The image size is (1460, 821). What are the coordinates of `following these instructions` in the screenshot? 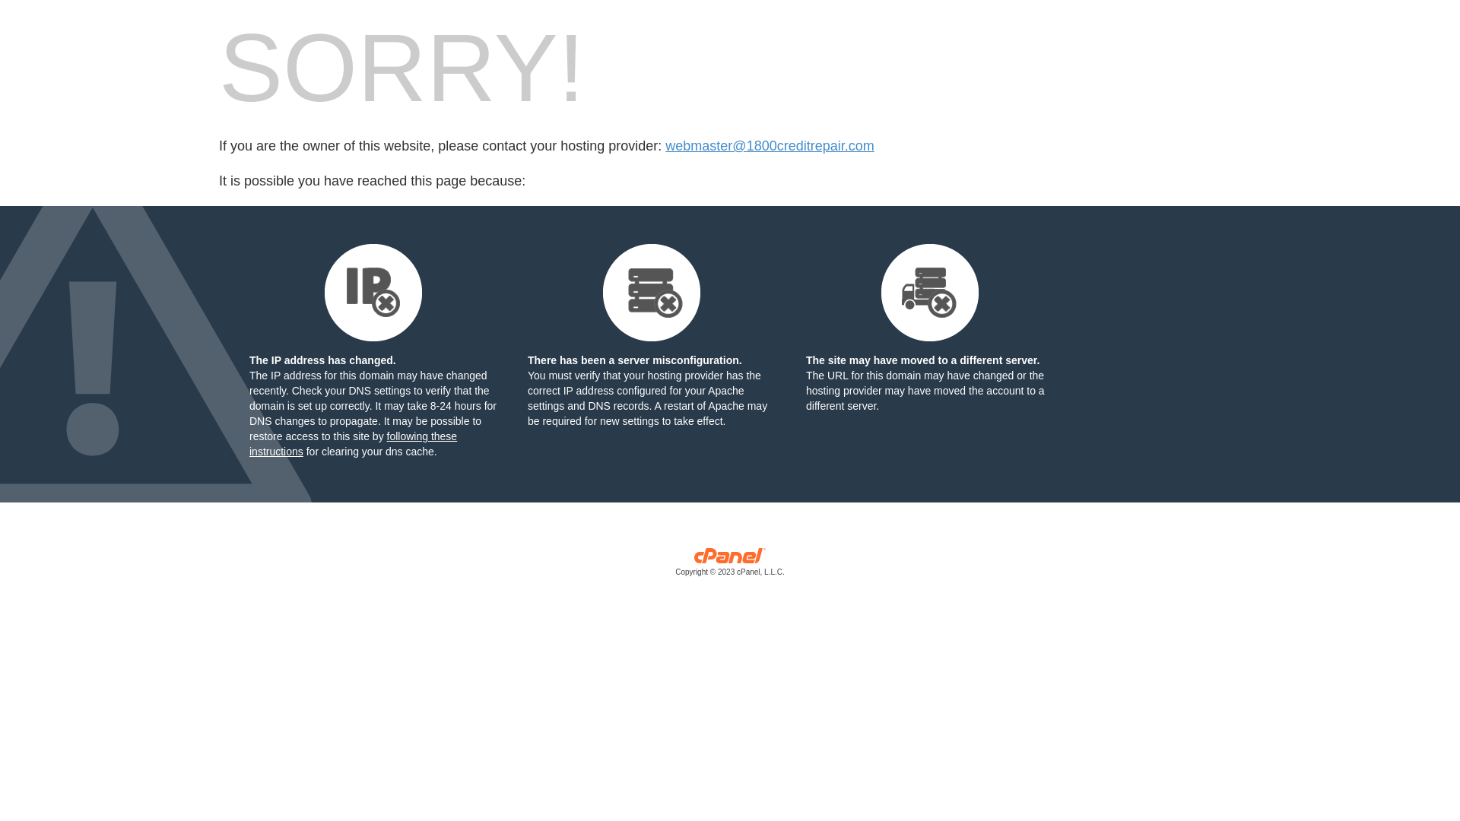 It's located at (353, 444).